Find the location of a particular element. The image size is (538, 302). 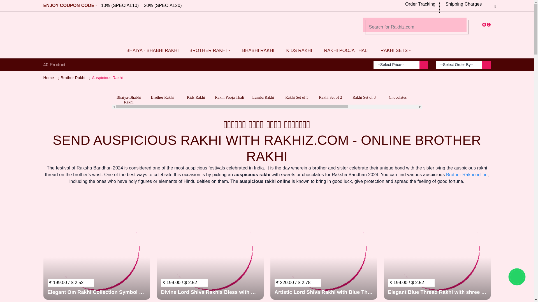

RAKHI POOJA THALI is located at coordinates (345, 51).